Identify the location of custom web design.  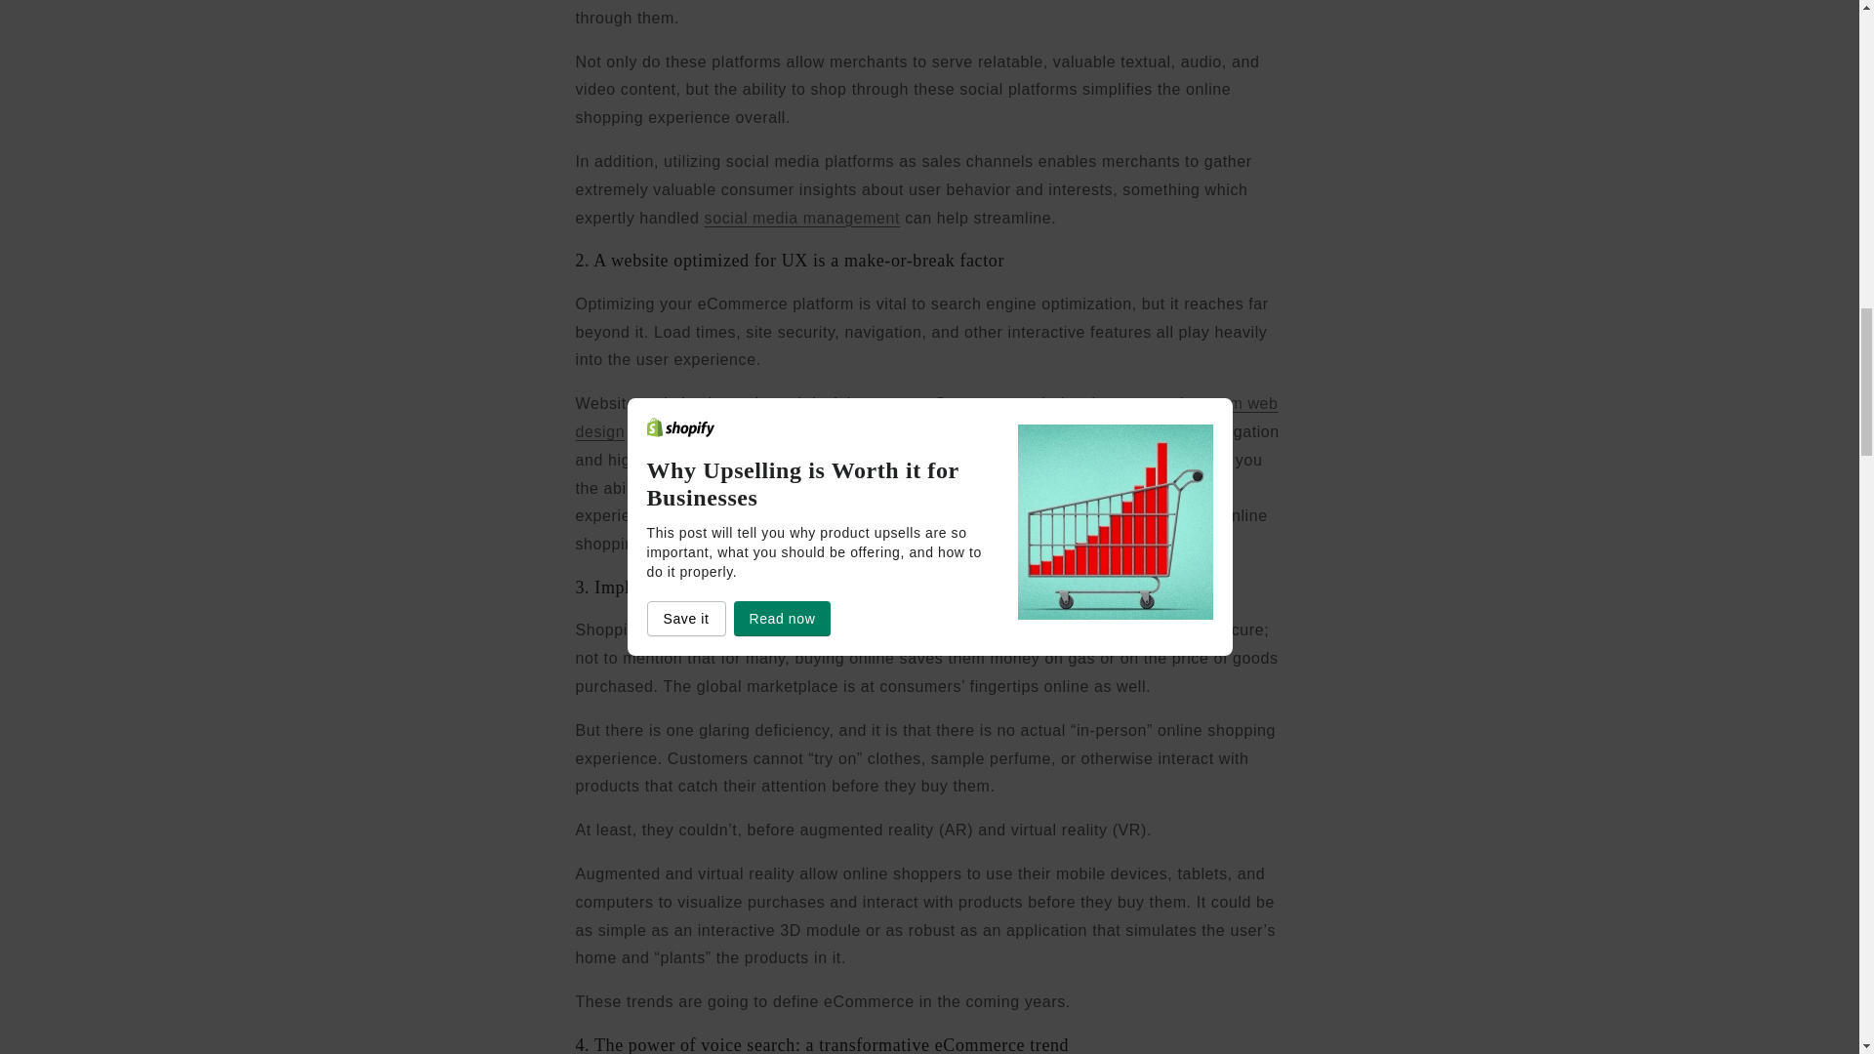
(926, 418).